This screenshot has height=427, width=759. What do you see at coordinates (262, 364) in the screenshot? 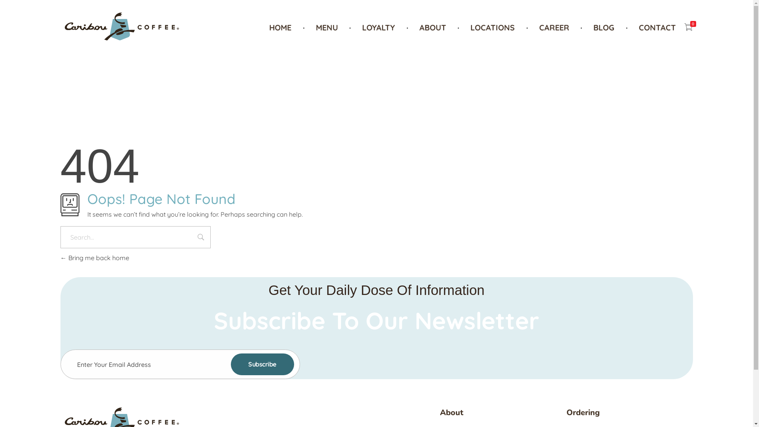
I see `Subscribe` at bounding box center [262, 364].